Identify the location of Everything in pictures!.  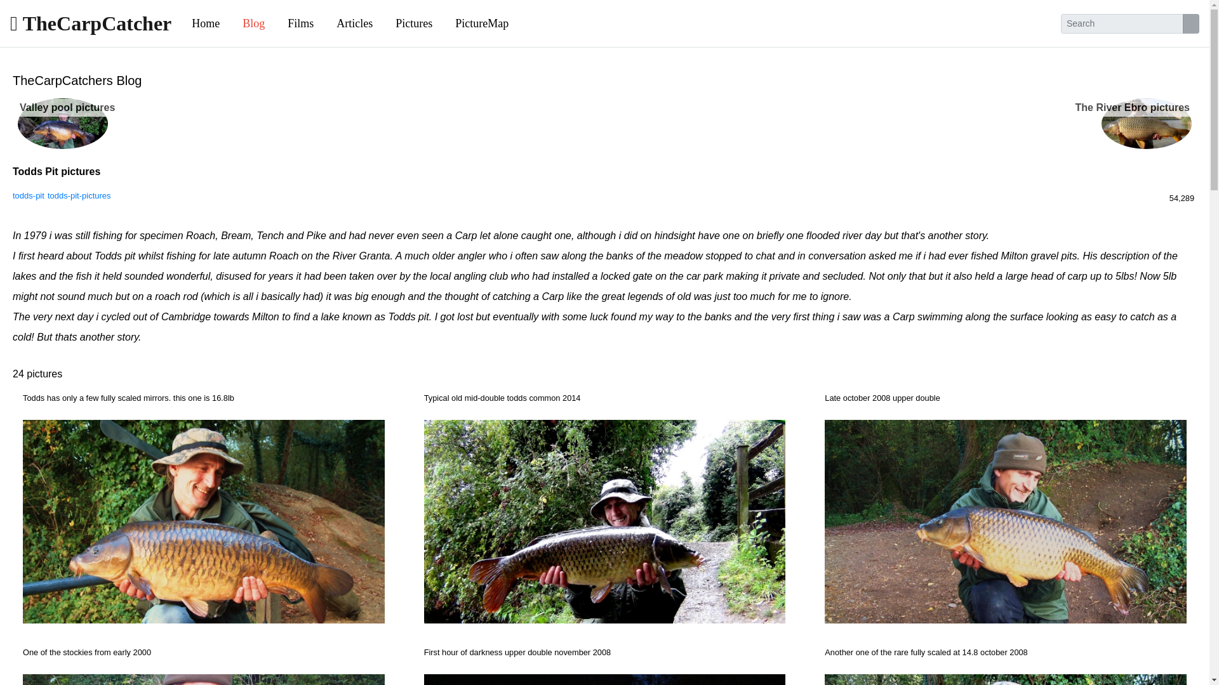
(481, 24).